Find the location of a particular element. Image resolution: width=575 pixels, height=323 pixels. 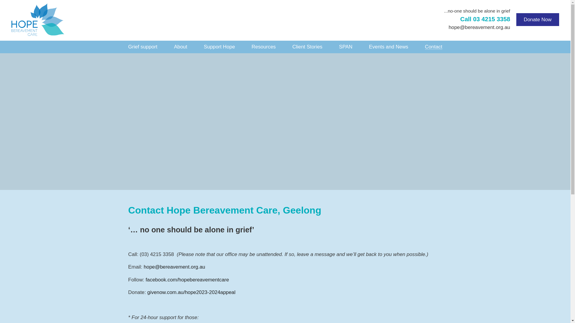

facebook.com/hopebereavementcare is located at coordinates (187, 280).